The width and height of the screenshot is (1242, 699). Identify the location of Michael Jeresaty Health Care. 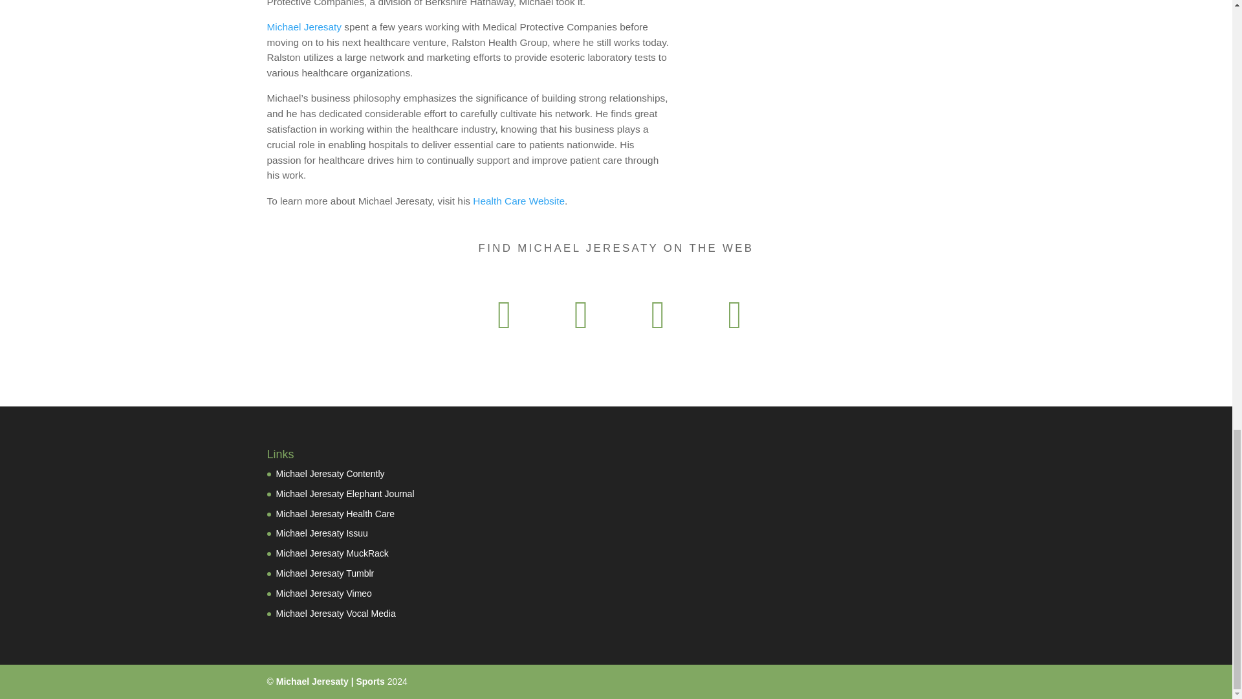
(335, 514).